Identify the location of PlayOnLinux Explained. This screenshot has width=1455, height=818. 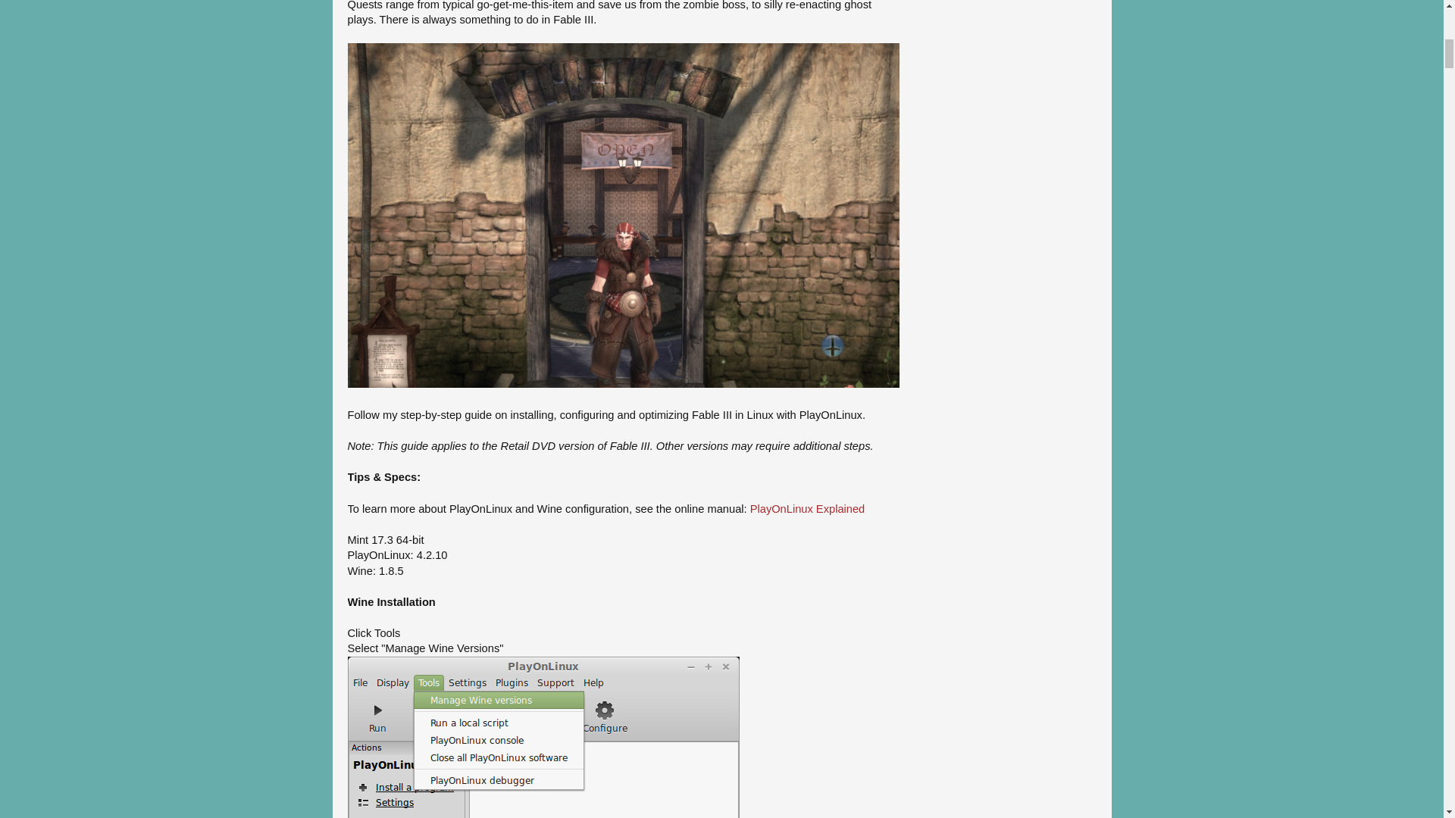
(807, 509).